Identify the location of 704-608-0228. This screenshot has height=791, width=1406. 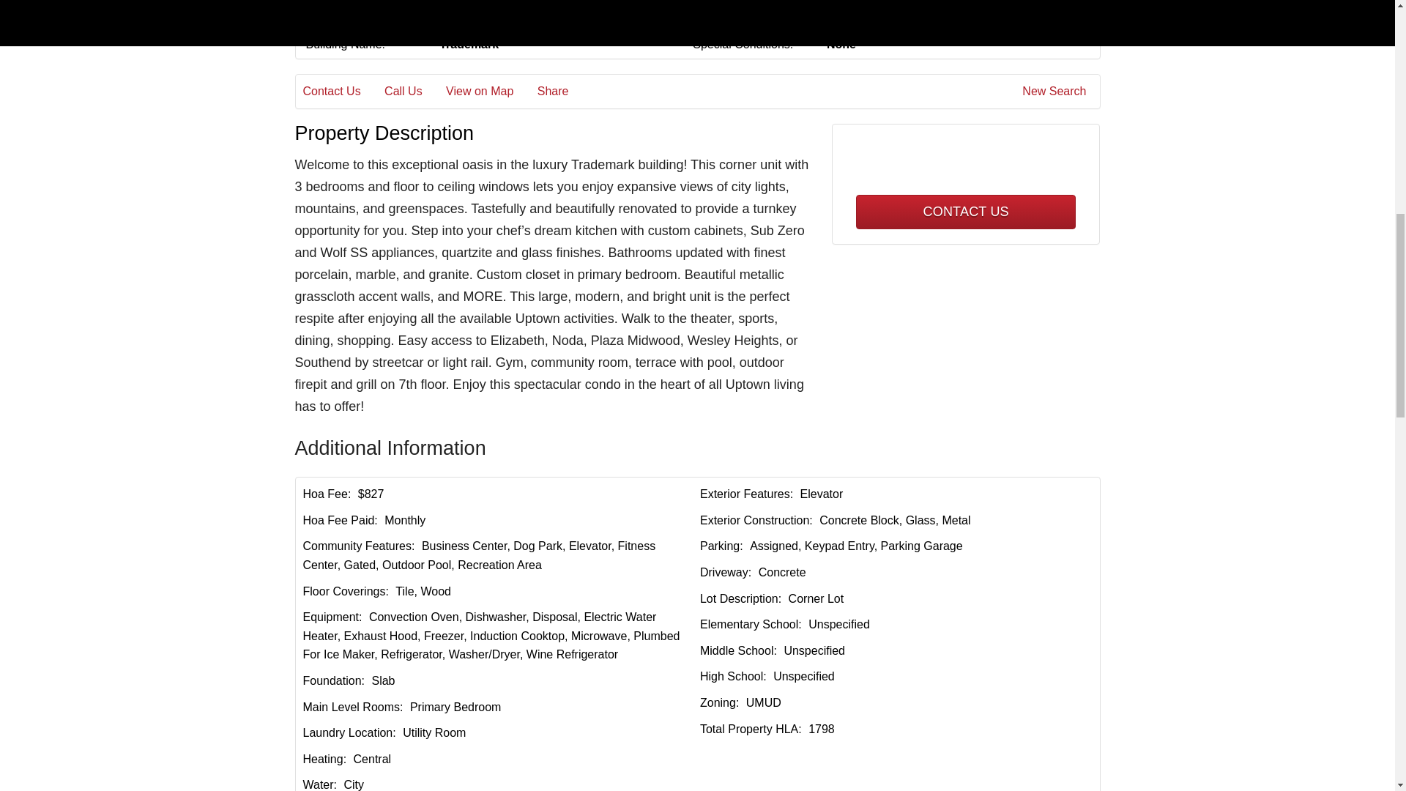
(967, 167).